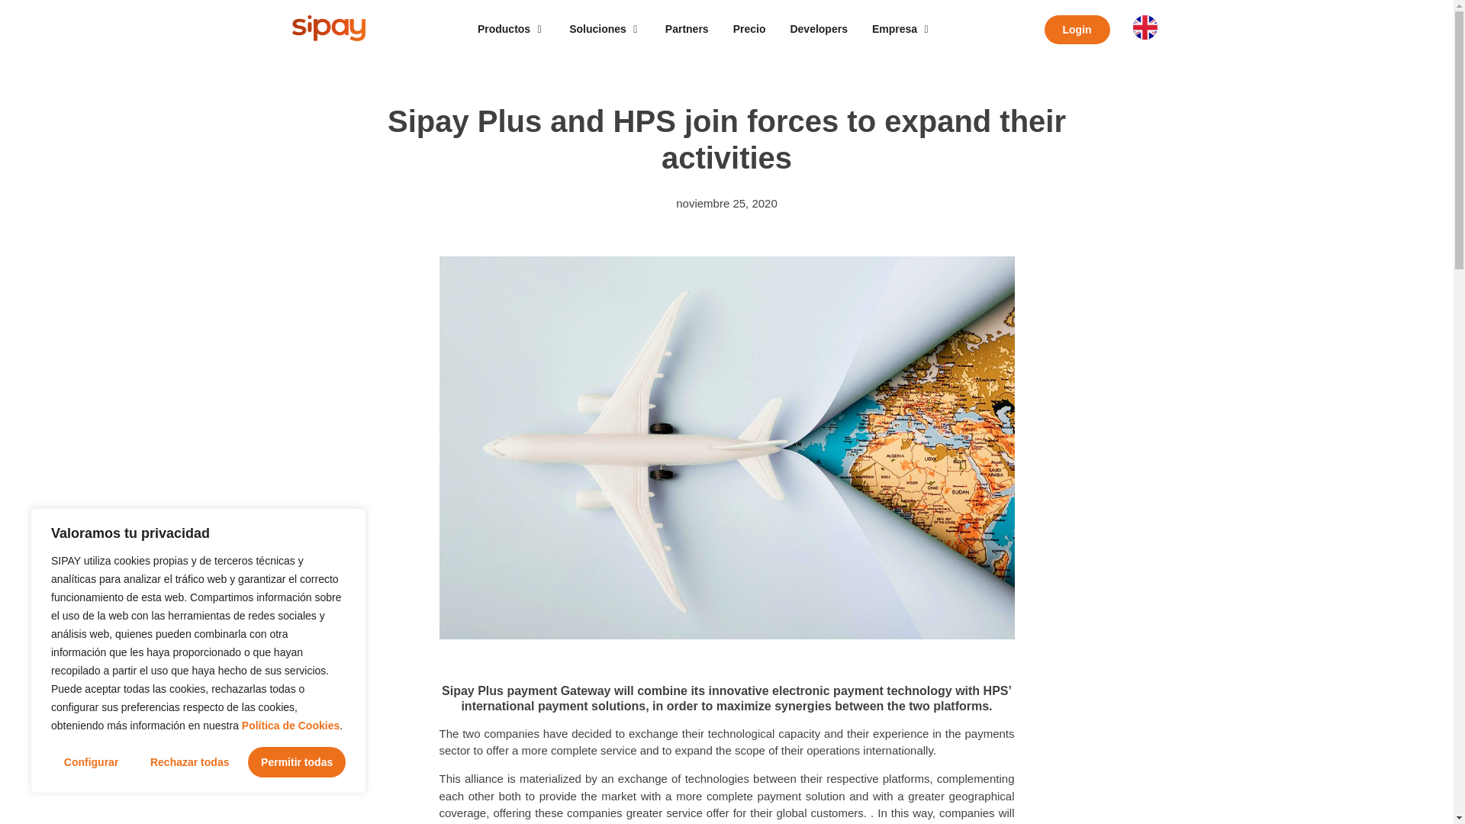 This screenshot has height=824, width=1465. What do you see at coordinates (296, 761) in the screenshot?
I see `Permitir todas` at bounding box center [296, 761].